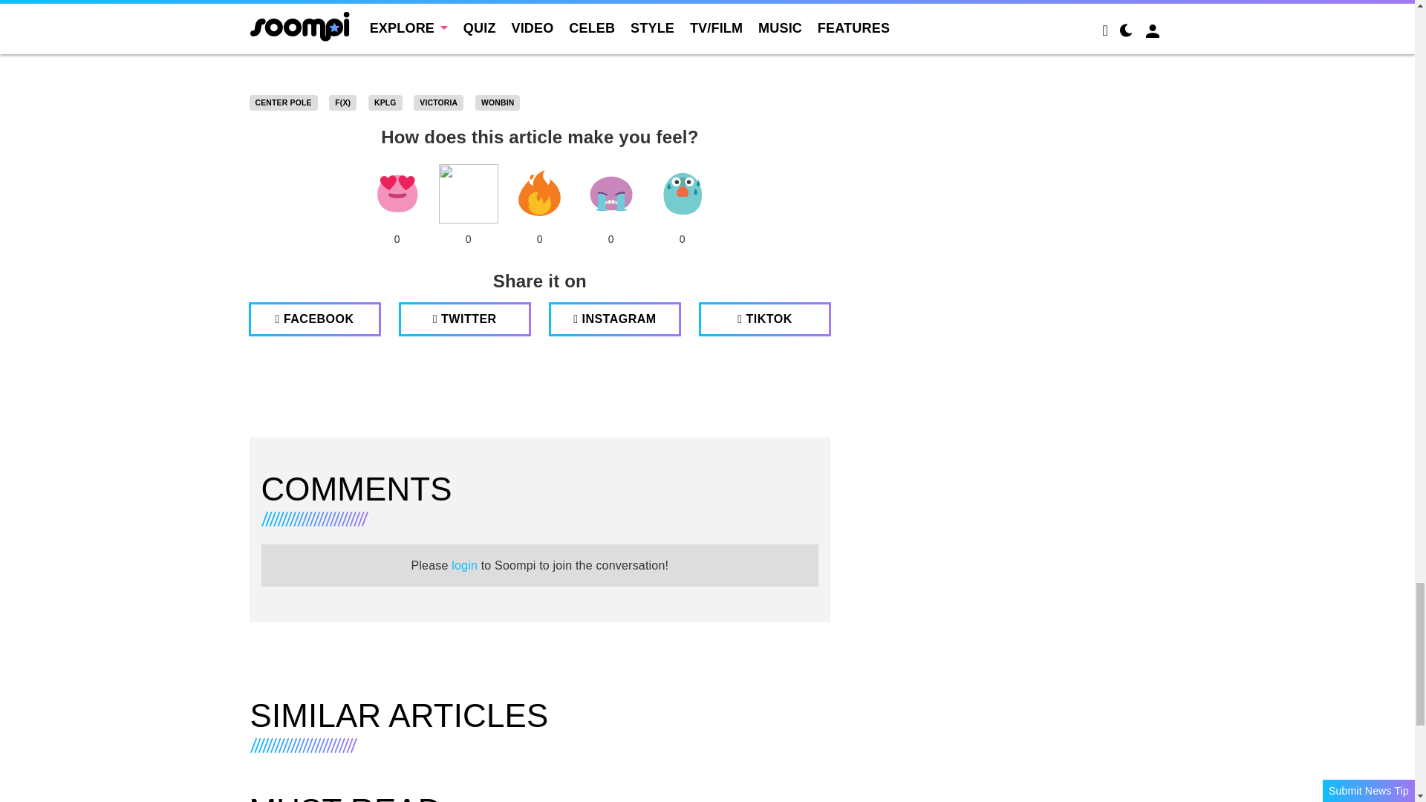  Describe the element at coordinates (397, 194) in the screenshot. I see `heart` at that location.